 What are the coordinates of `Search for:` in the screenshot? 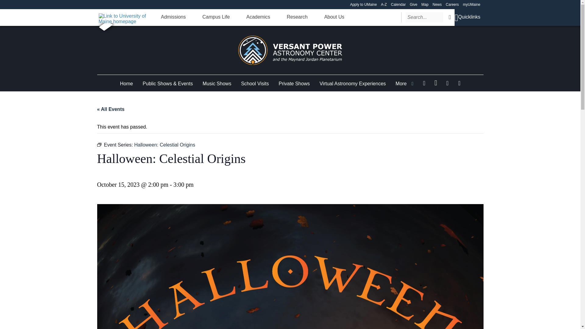 It's located at (424, 17).